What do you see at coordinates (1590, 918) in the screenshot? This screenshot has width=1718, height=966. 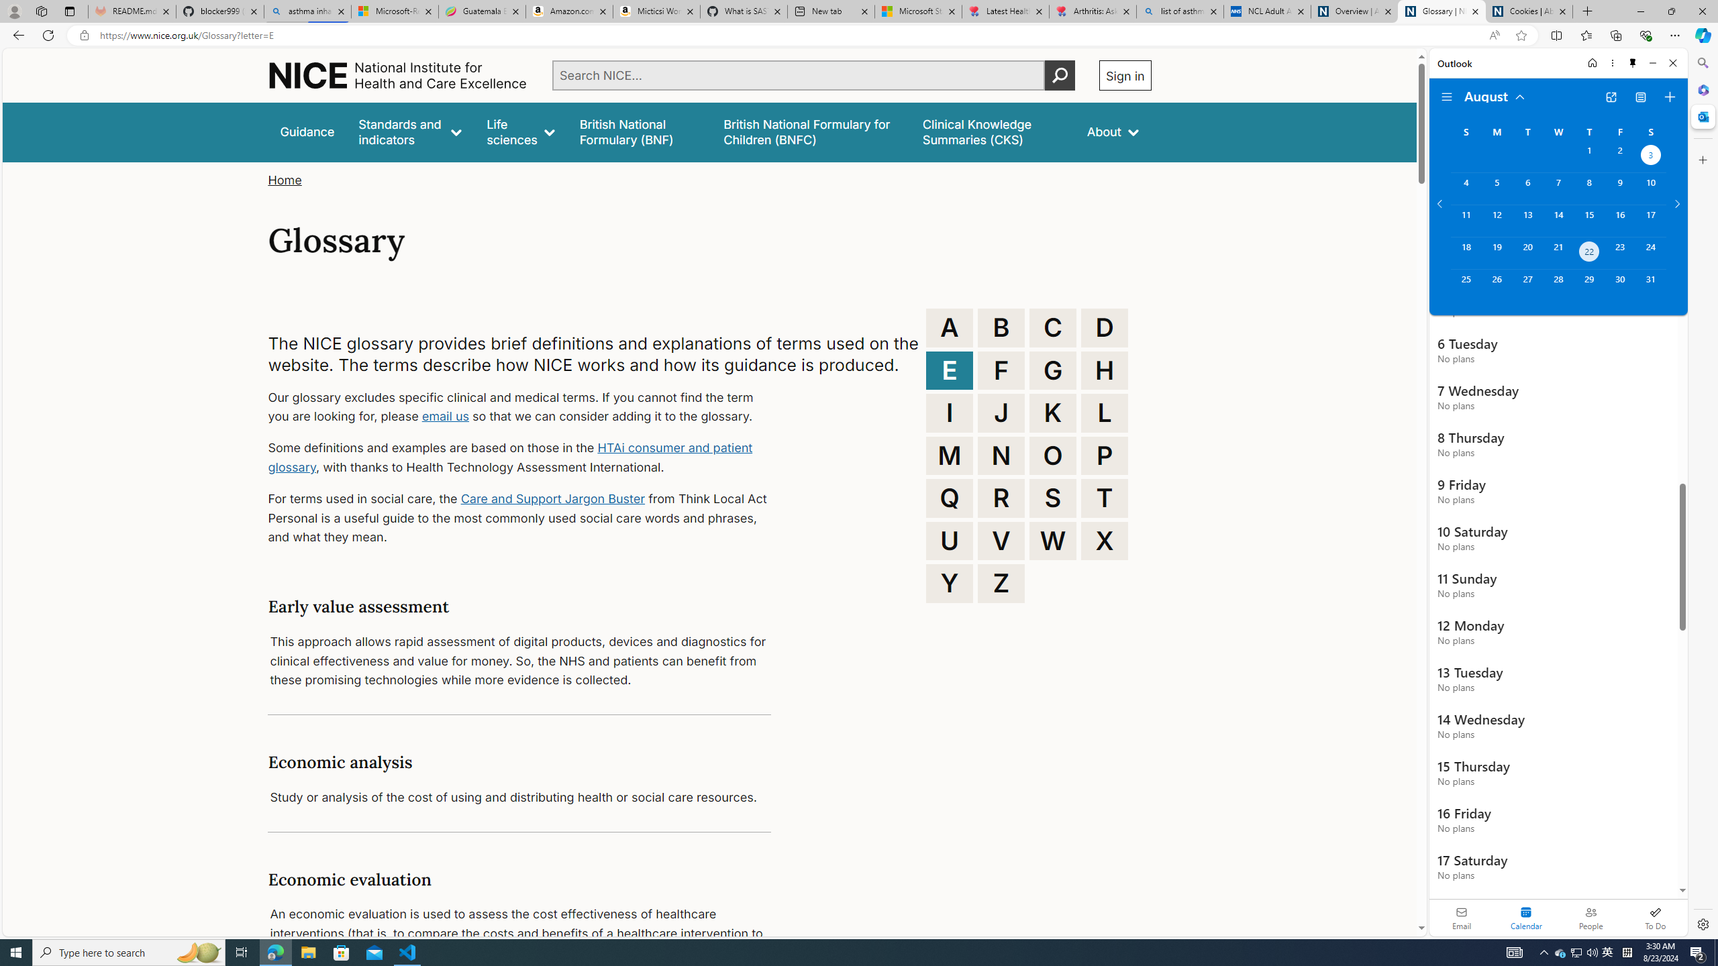 I see `People` at bounding box center [1590, 918].